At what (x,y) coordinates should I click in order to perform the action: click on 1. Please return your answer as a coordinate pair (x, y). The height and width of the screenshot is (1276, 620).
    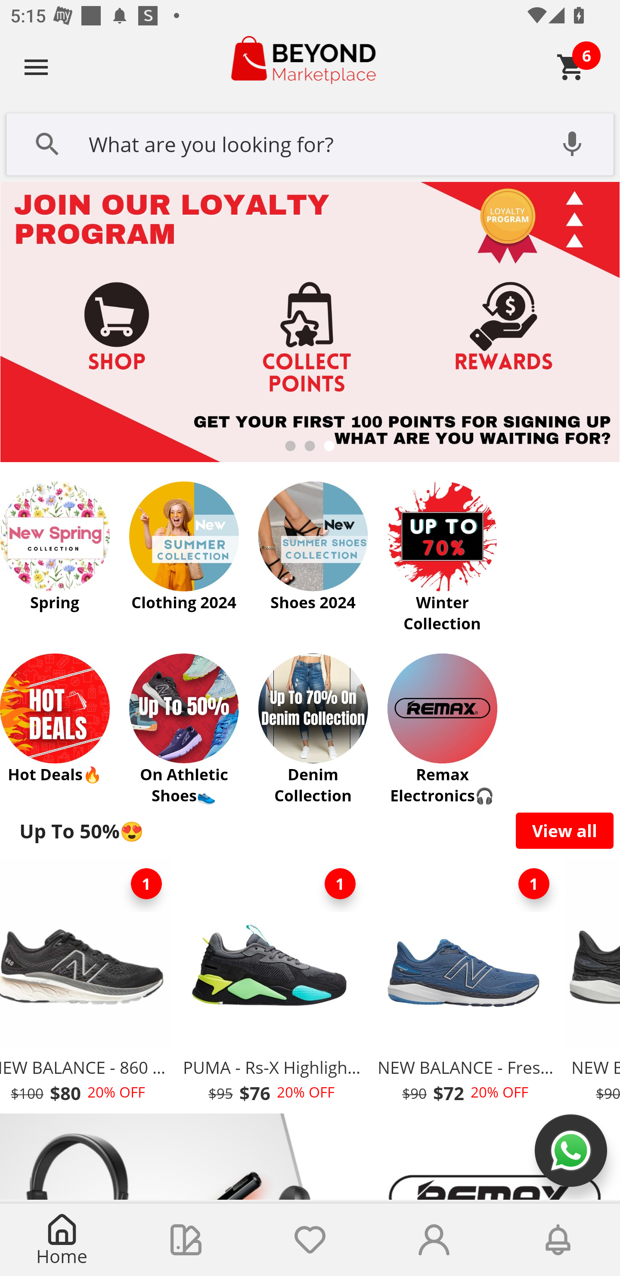
    Looking at the image, I should click on (534, 884).